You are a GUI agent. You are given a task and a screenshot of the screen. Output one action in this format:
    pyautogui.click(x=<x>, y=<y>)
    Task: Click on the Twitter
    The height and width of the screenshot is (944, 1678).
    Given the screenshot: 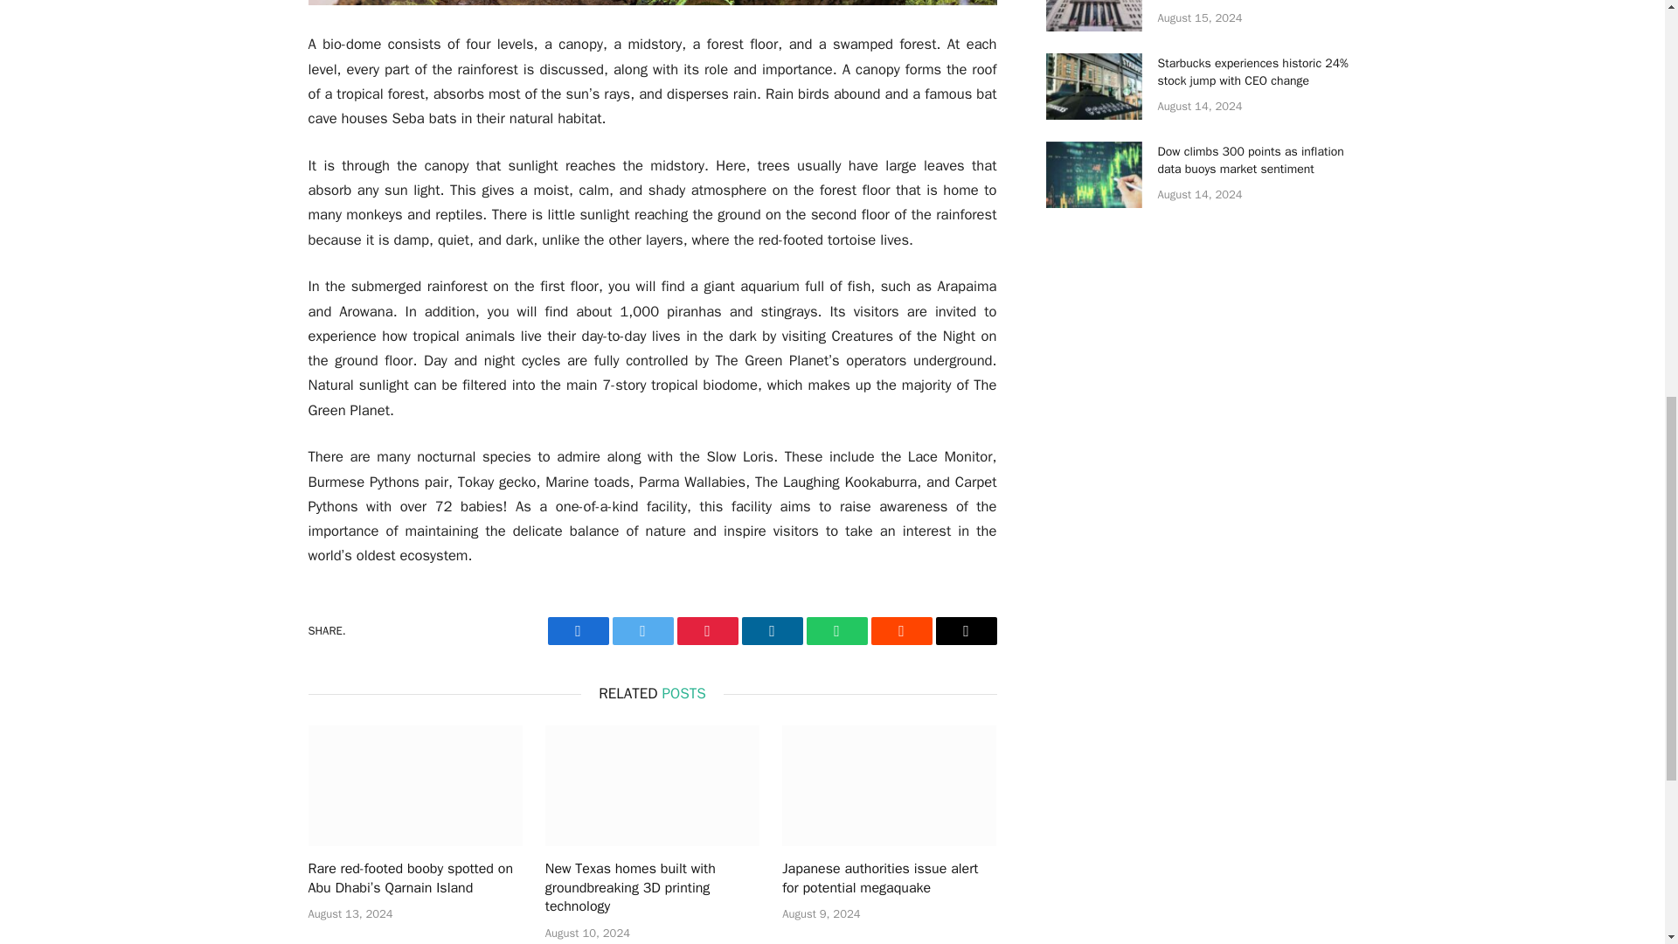 What is the action you would take?
    pyautogui.click(x=641, y=631)
    